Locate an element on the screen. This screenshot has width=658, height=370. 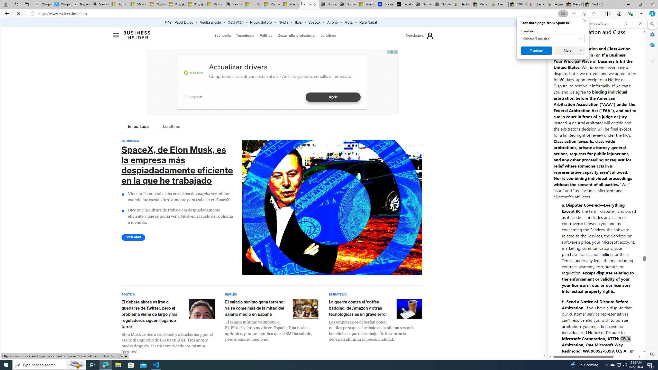
Ikea is located at coordinates (298, 23).